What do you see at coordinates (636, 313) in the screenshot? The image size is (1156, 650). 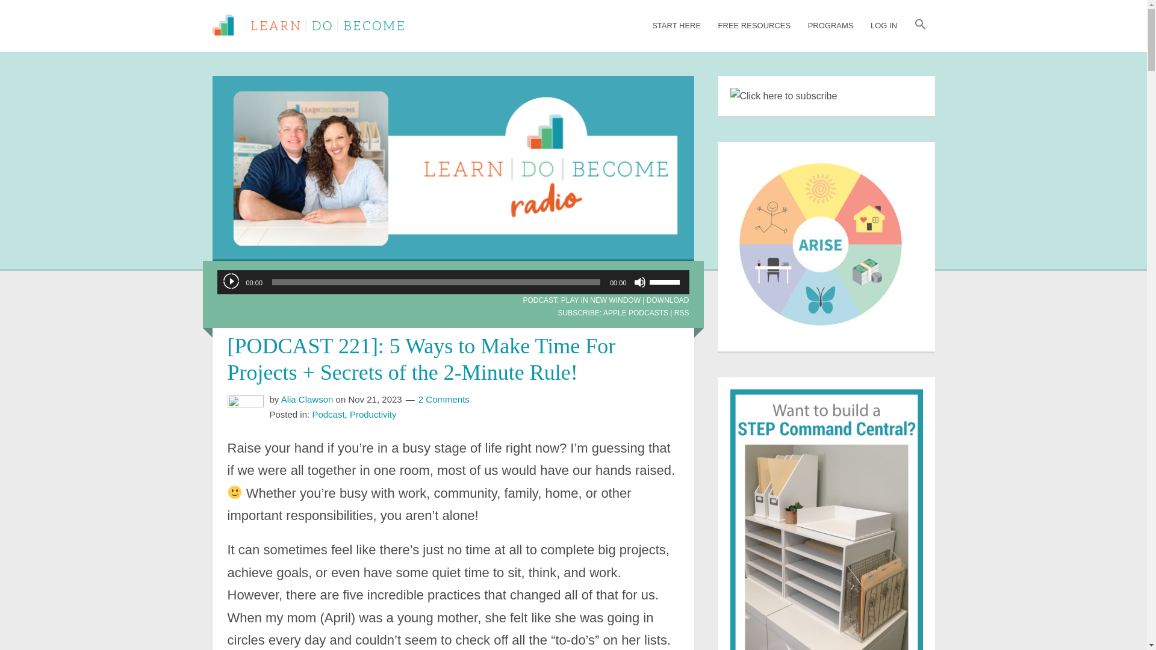 I see `Subscribe on Apple Podcasts` at bounding box center [636, 313].